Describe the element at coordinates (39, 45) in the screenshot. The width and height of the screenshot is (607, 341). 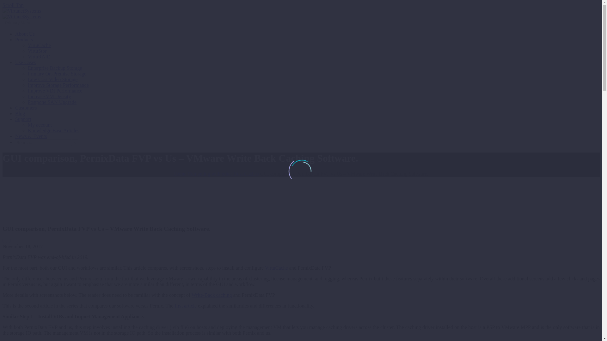
I see `VirtuCache` at that location.